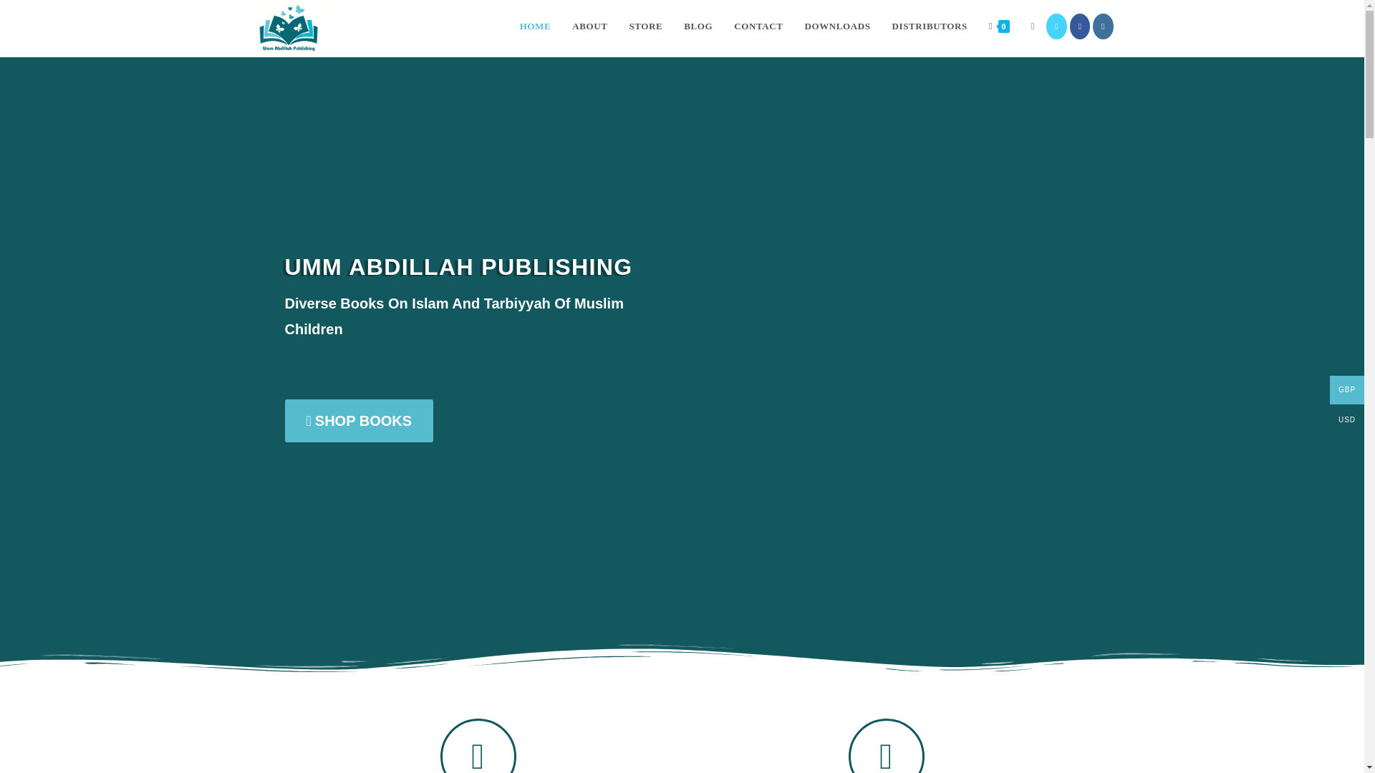 This screenshot has width=1375, height=773. What do you see at coordinates (536, 26) in the screenshot?
I see `HOME` at bounding box center [536, 26].